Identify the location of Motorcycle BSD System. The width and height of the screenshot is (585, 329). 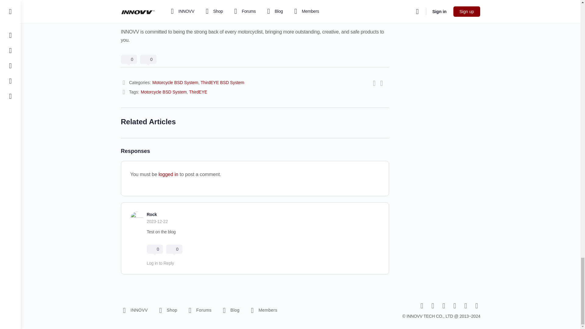
(164, 92).